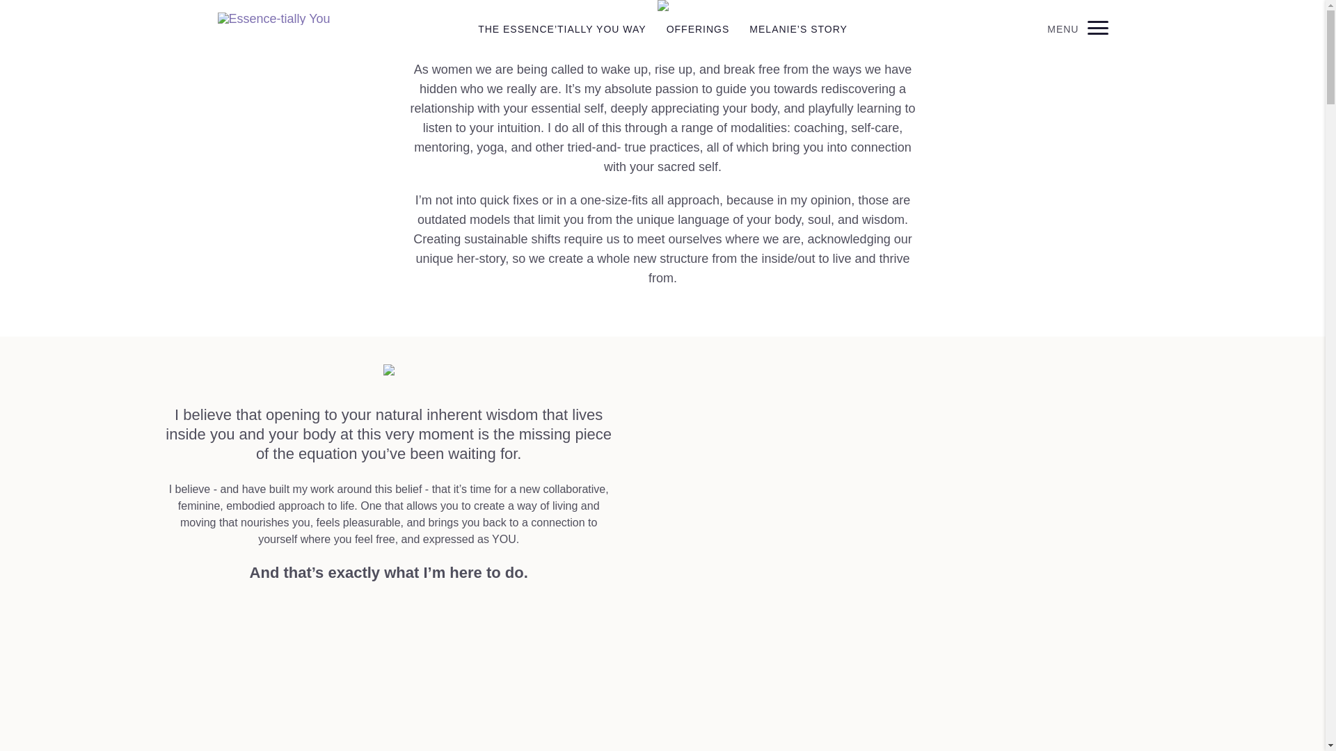  Describe the element at coordinates (698, 29) in the screenshot. I see `OFFERINGS` at that location.